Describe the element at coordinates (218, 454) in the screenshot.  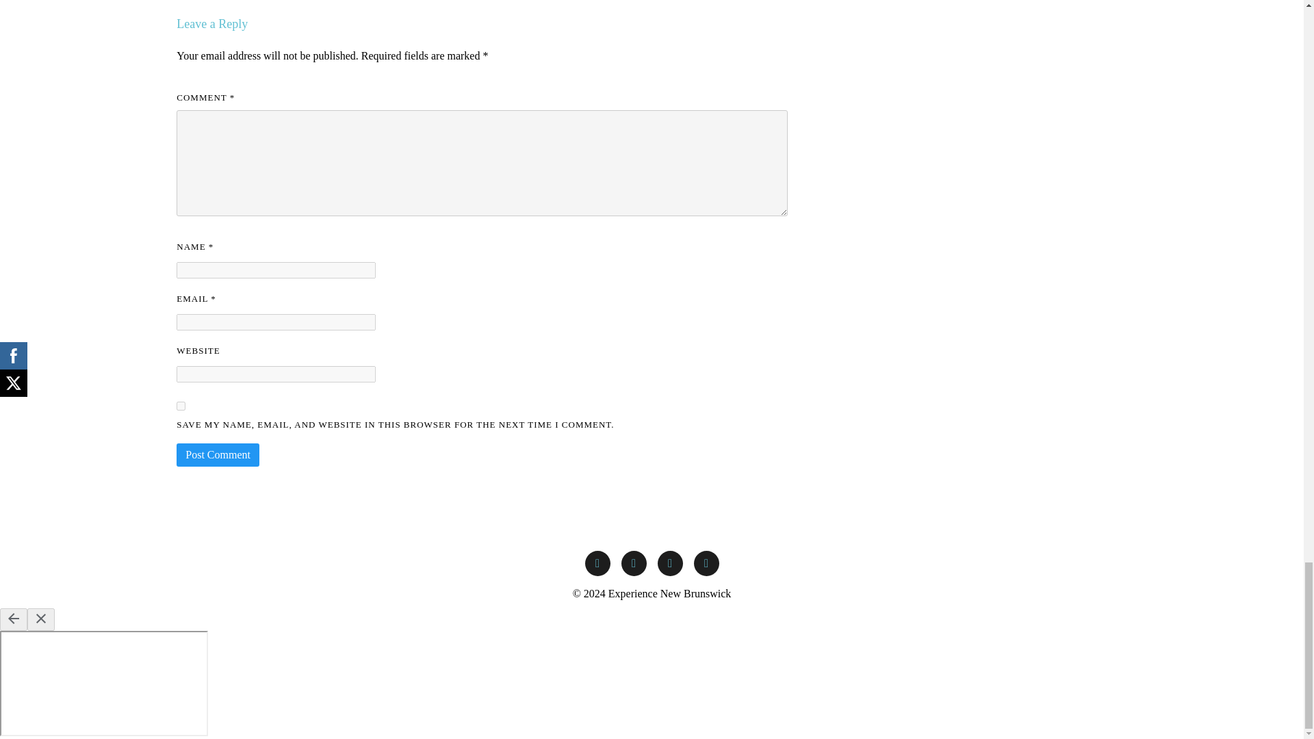
I see `Post Comment` at that location.